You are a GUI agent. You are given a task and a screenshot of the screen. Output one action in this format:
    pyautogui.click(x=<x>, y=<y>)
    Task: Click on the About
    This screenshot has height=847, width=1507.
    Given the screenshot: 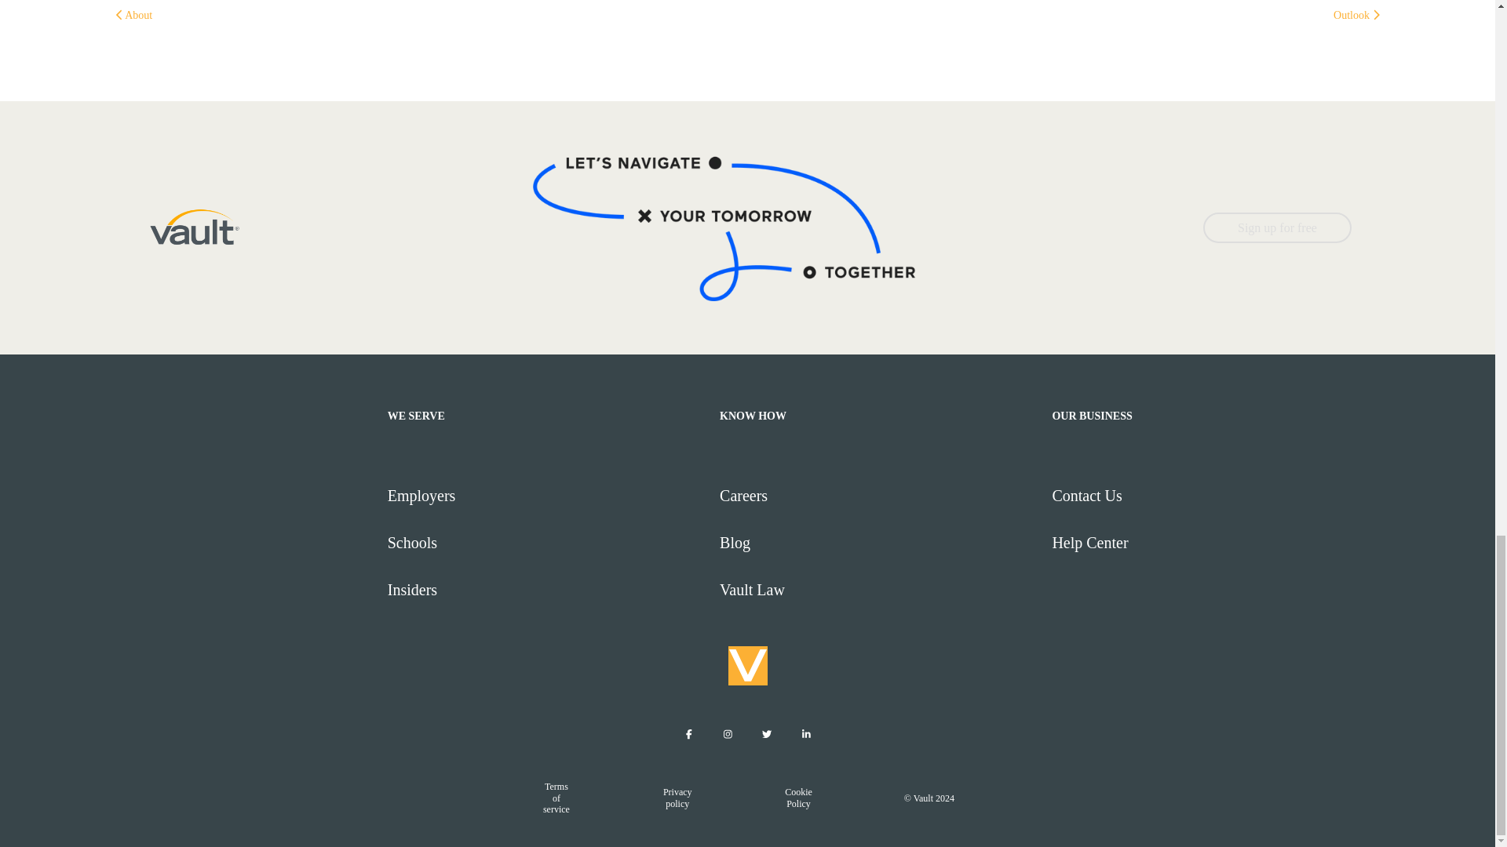 What is the action you would take?
    pyautogui.click(x=133, y=15)
    